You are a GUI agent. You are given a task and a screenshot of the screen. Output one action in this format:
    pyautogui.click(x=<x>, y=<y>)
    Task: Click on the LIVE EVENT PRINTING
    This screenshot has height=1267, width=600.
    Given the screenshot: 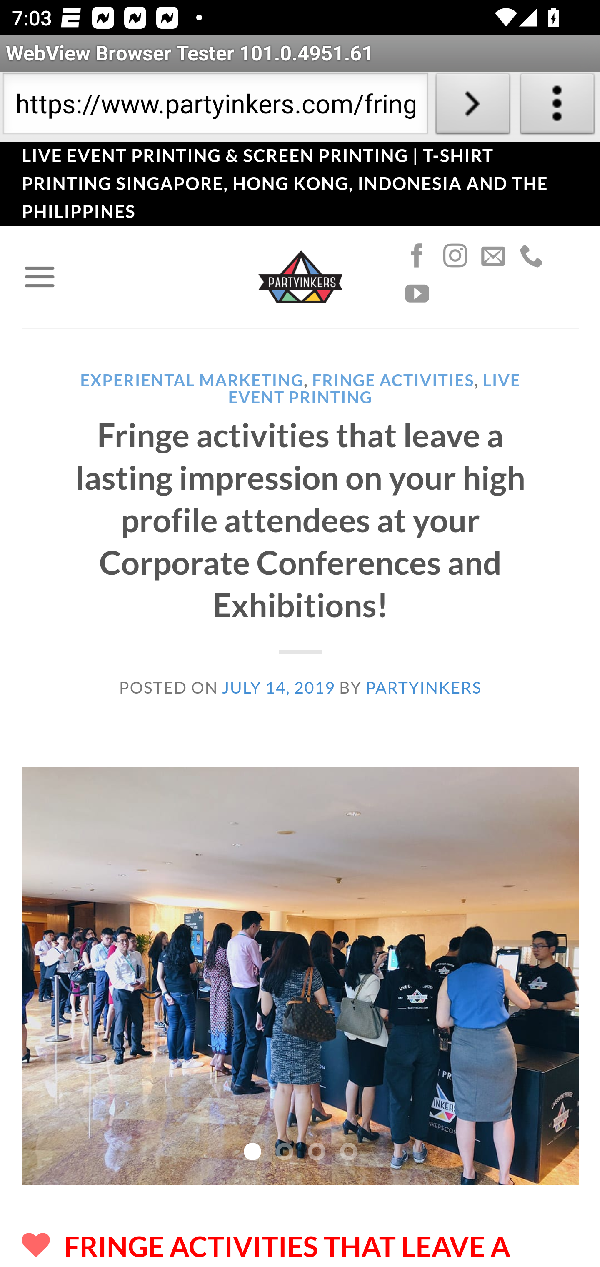 What is the action you would take?
    pyautogui.click(x=374, y=388)
    